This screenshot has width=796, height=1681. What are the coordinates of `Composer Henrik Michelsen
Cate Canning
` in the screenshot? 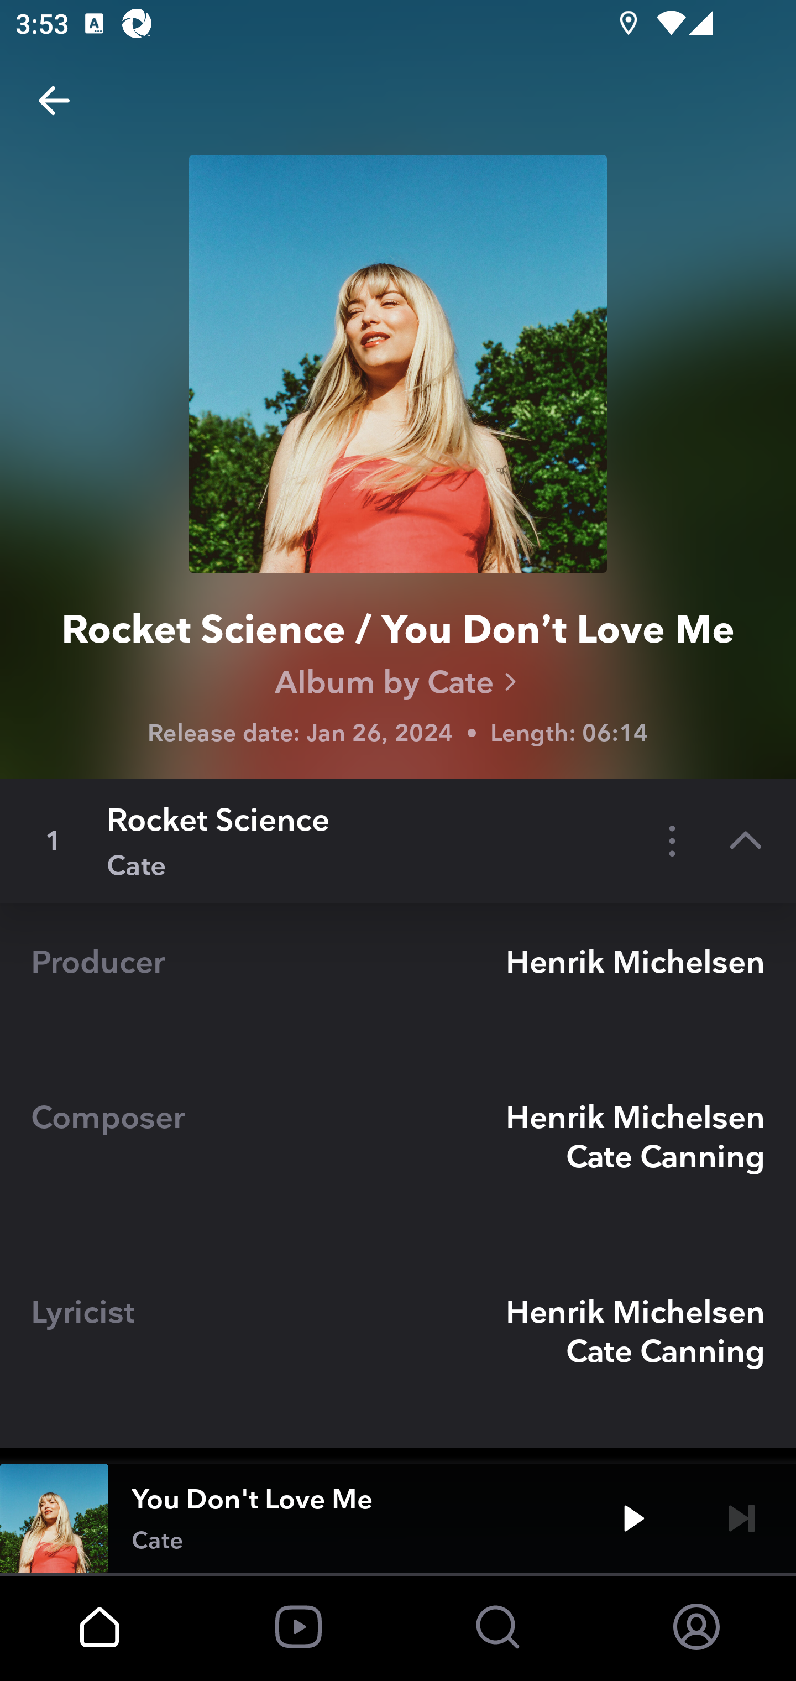 It's located at (398, 1156).